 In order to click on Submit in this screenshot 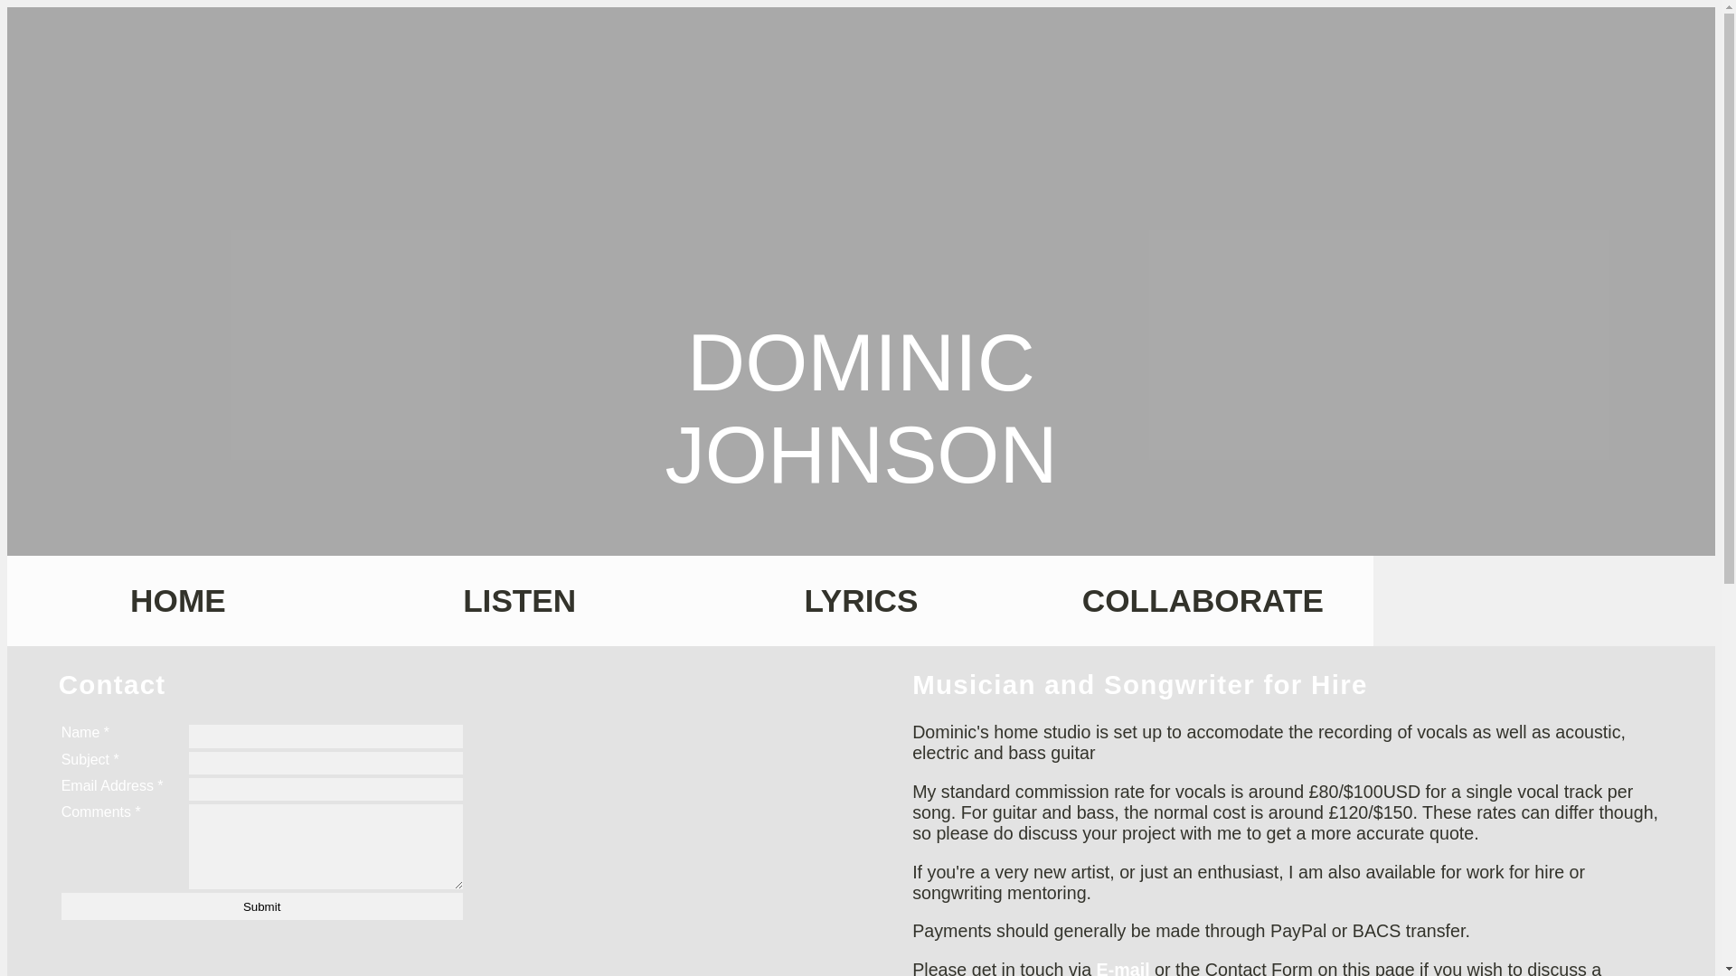, I will do `click(262, 906)`.